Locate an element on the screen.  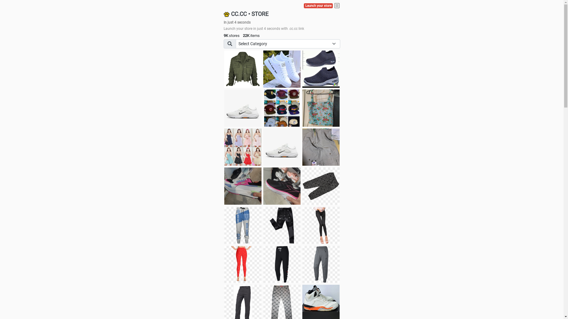
Short pant is located at coordinates (321, 186).